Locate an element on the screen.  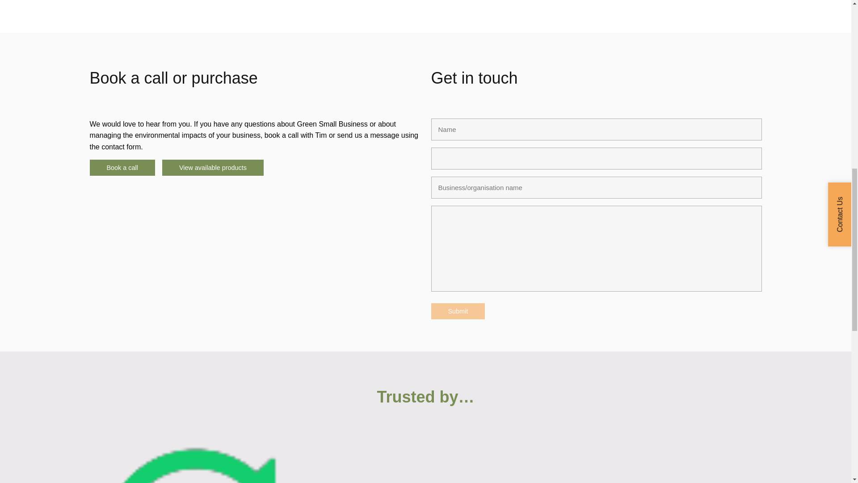
Submit is located at coordinates (458, 311).